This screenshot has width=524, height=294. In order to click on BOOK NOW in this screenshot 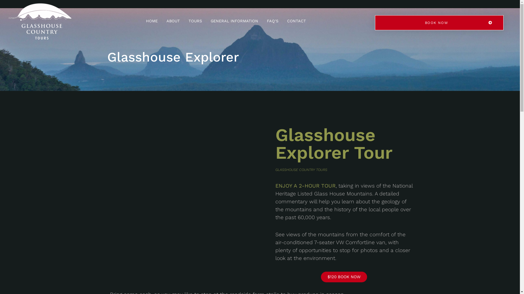, I will do `click(439, 23)`.